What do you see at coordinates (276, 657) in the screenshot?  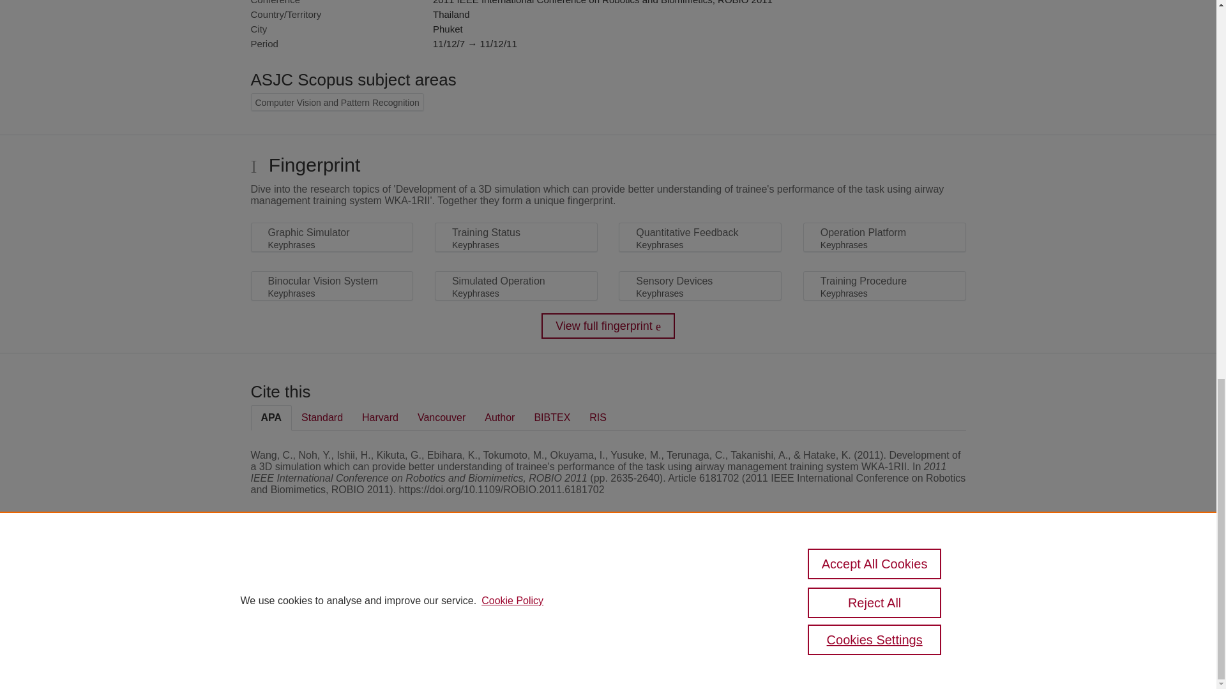 I see `Log in to Pure` at bounding box center [276, 657].